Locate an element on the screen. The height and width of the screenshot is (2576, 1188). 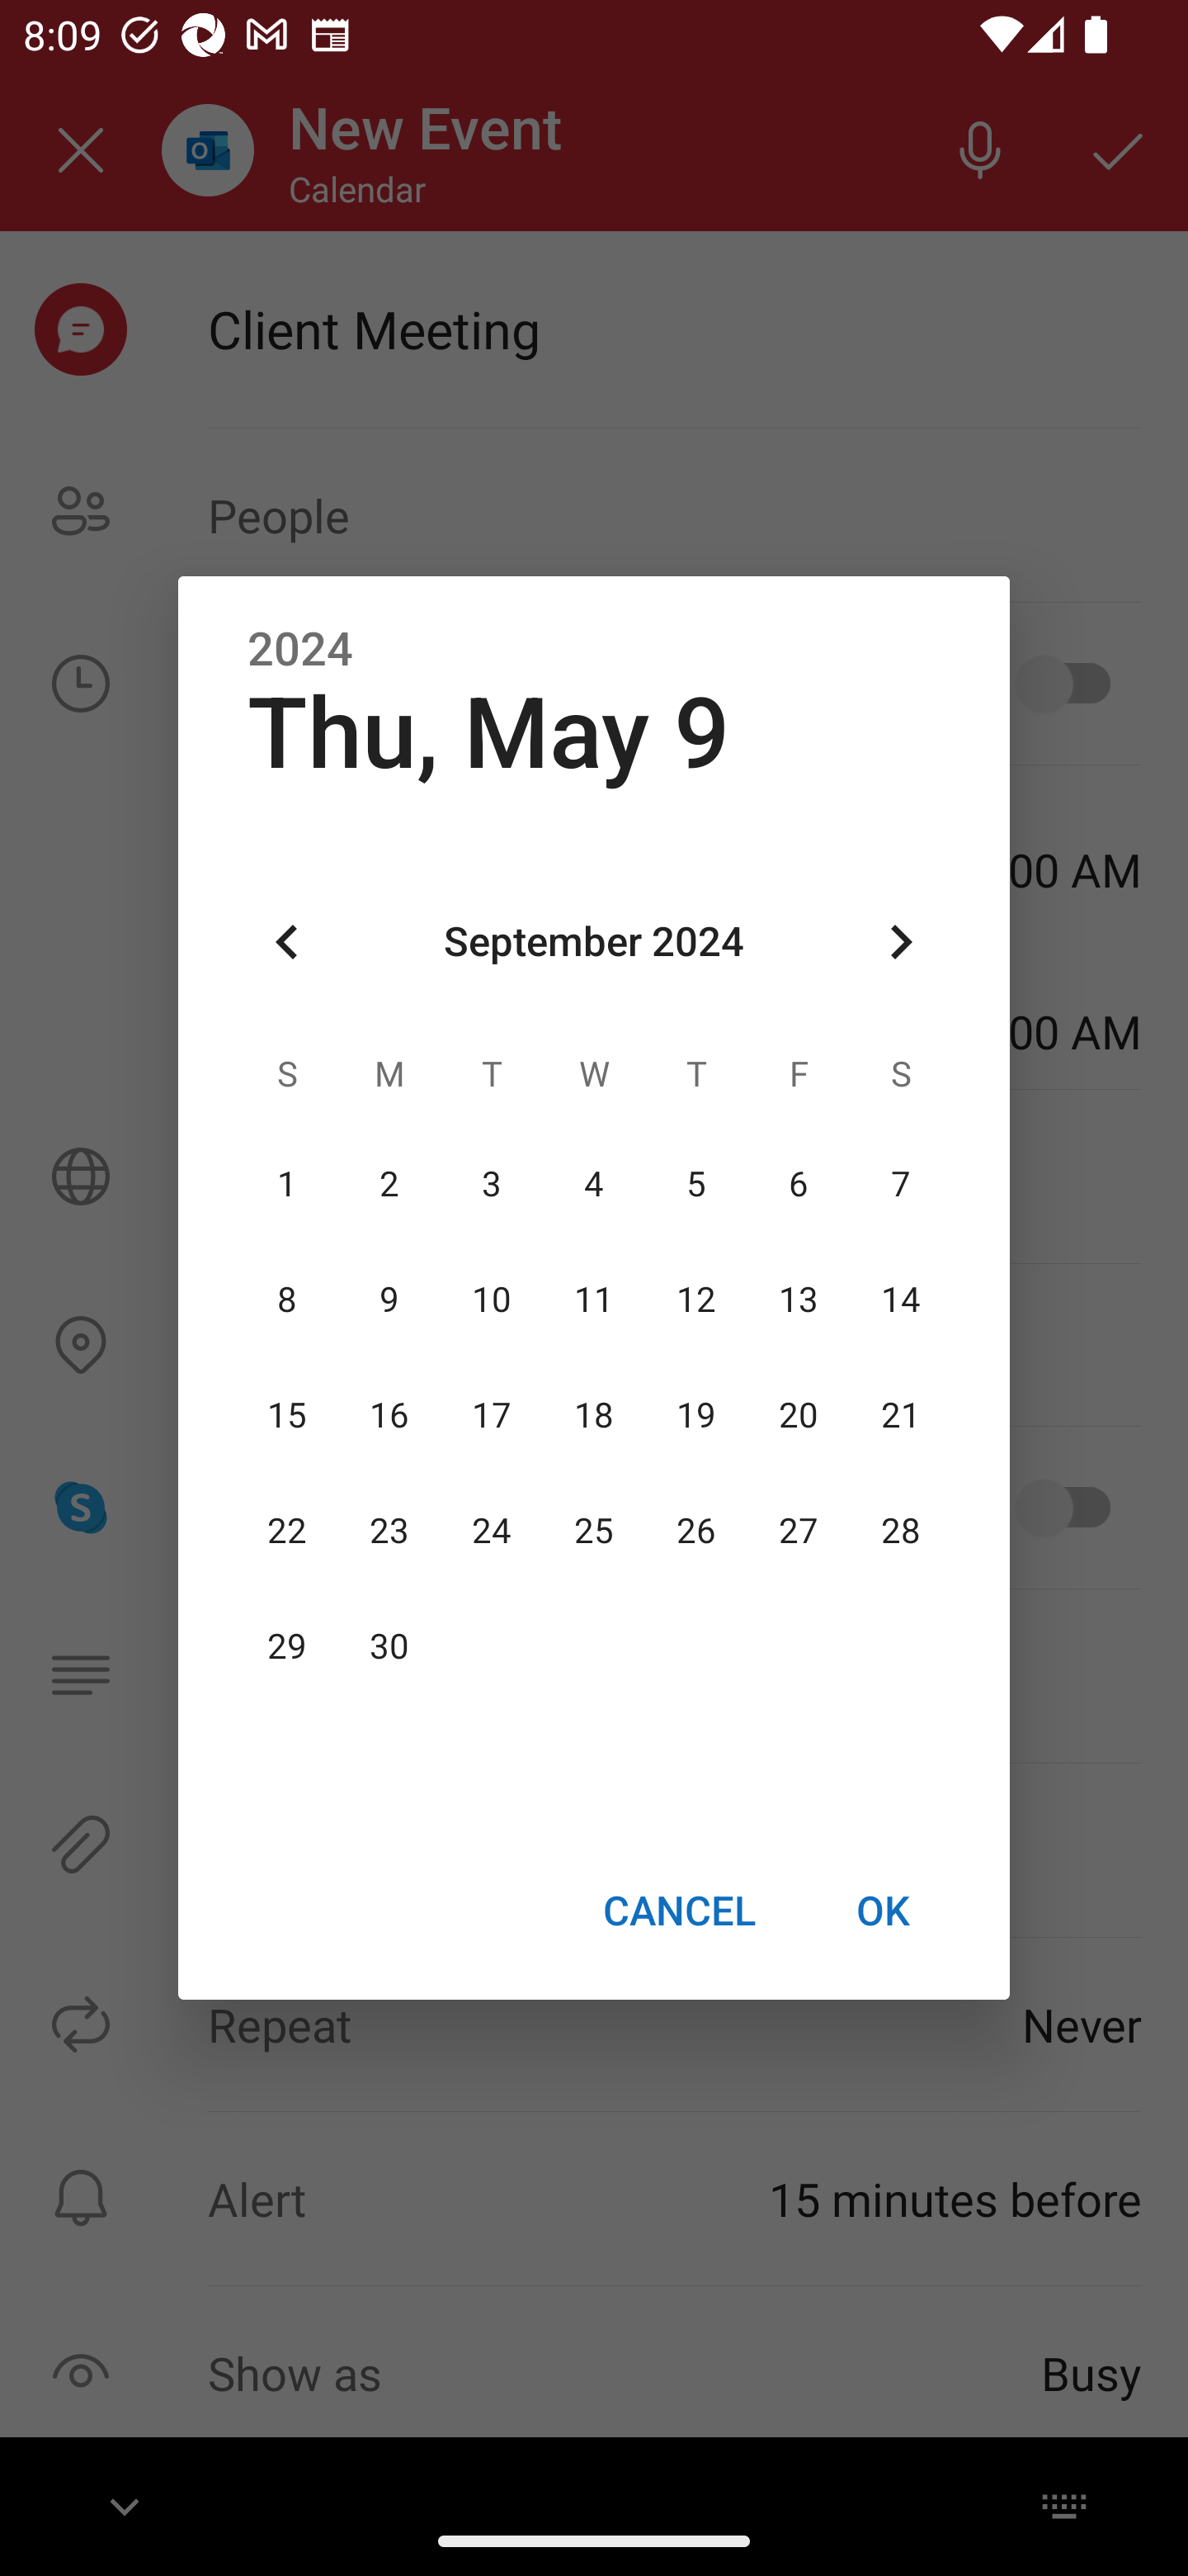
2 02 September 2024 is located at coordinates (389, 1184).